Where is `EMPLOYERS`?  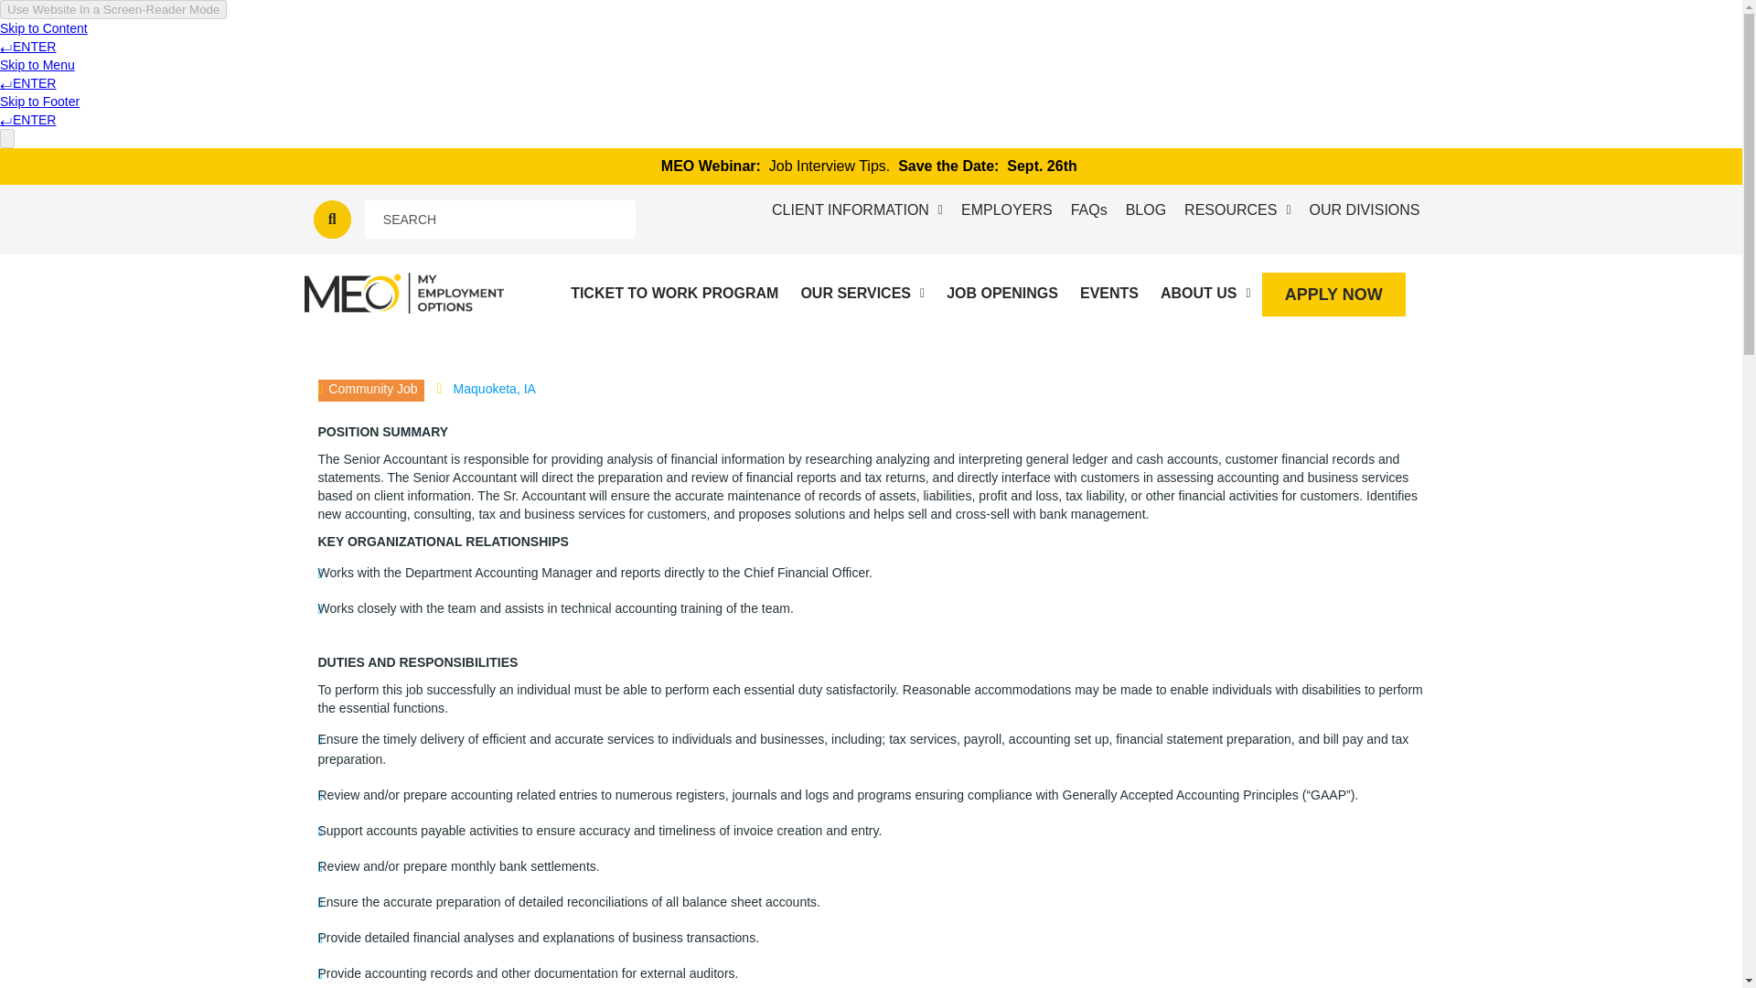 EMPLOYERS is located at coordinates (1006, 210).